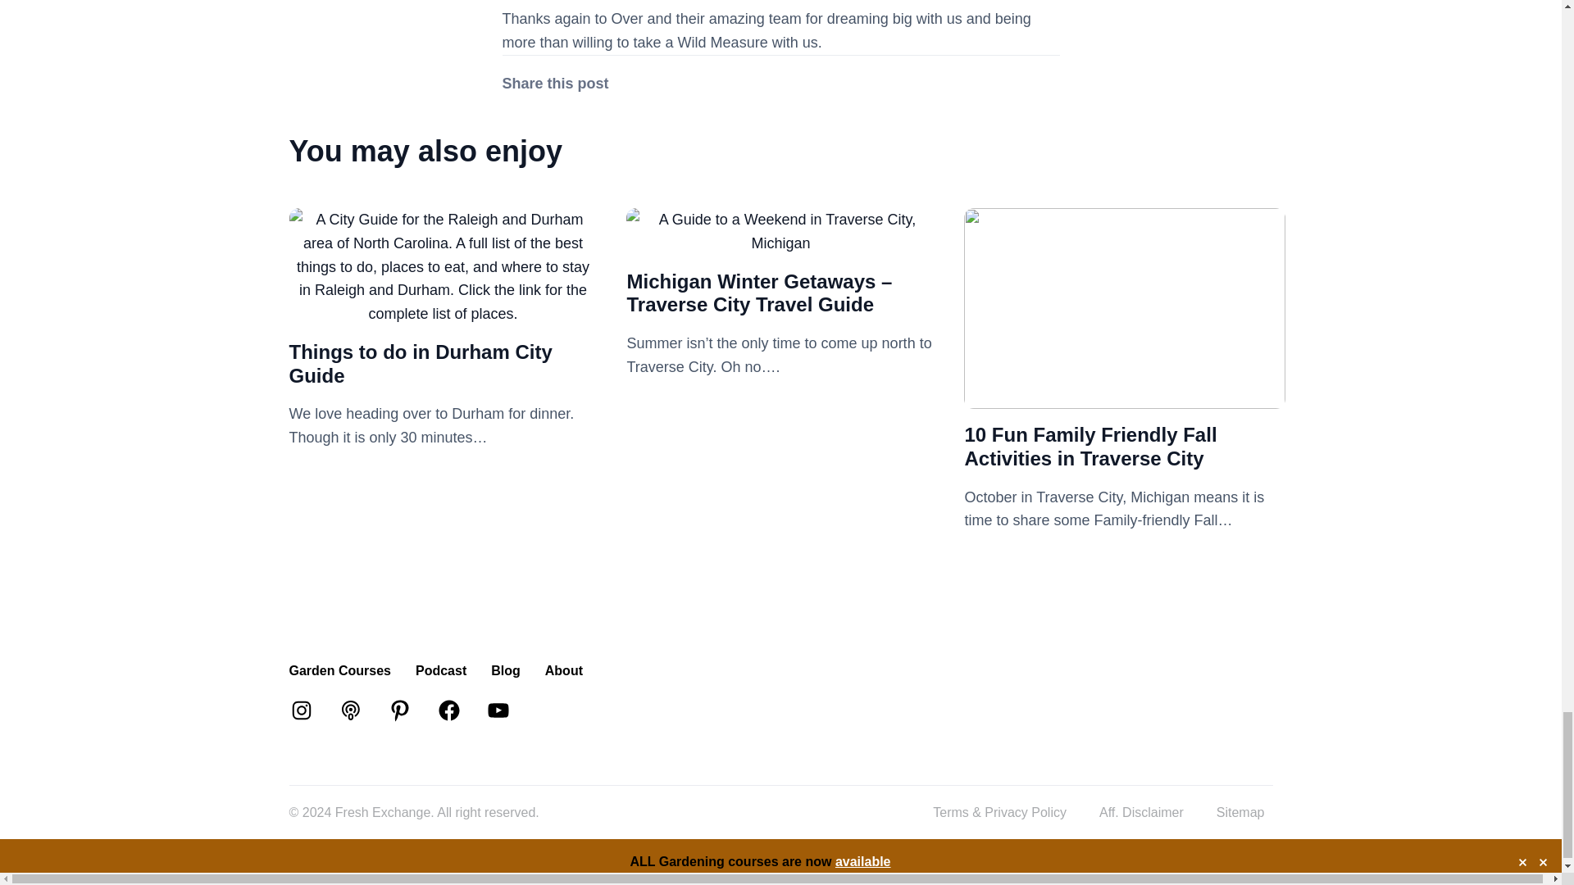 The height and width of the screenshot is (885, 1574). Describe the element at coordinates (349, 710) in the screenshot. I see `Link` at that location.